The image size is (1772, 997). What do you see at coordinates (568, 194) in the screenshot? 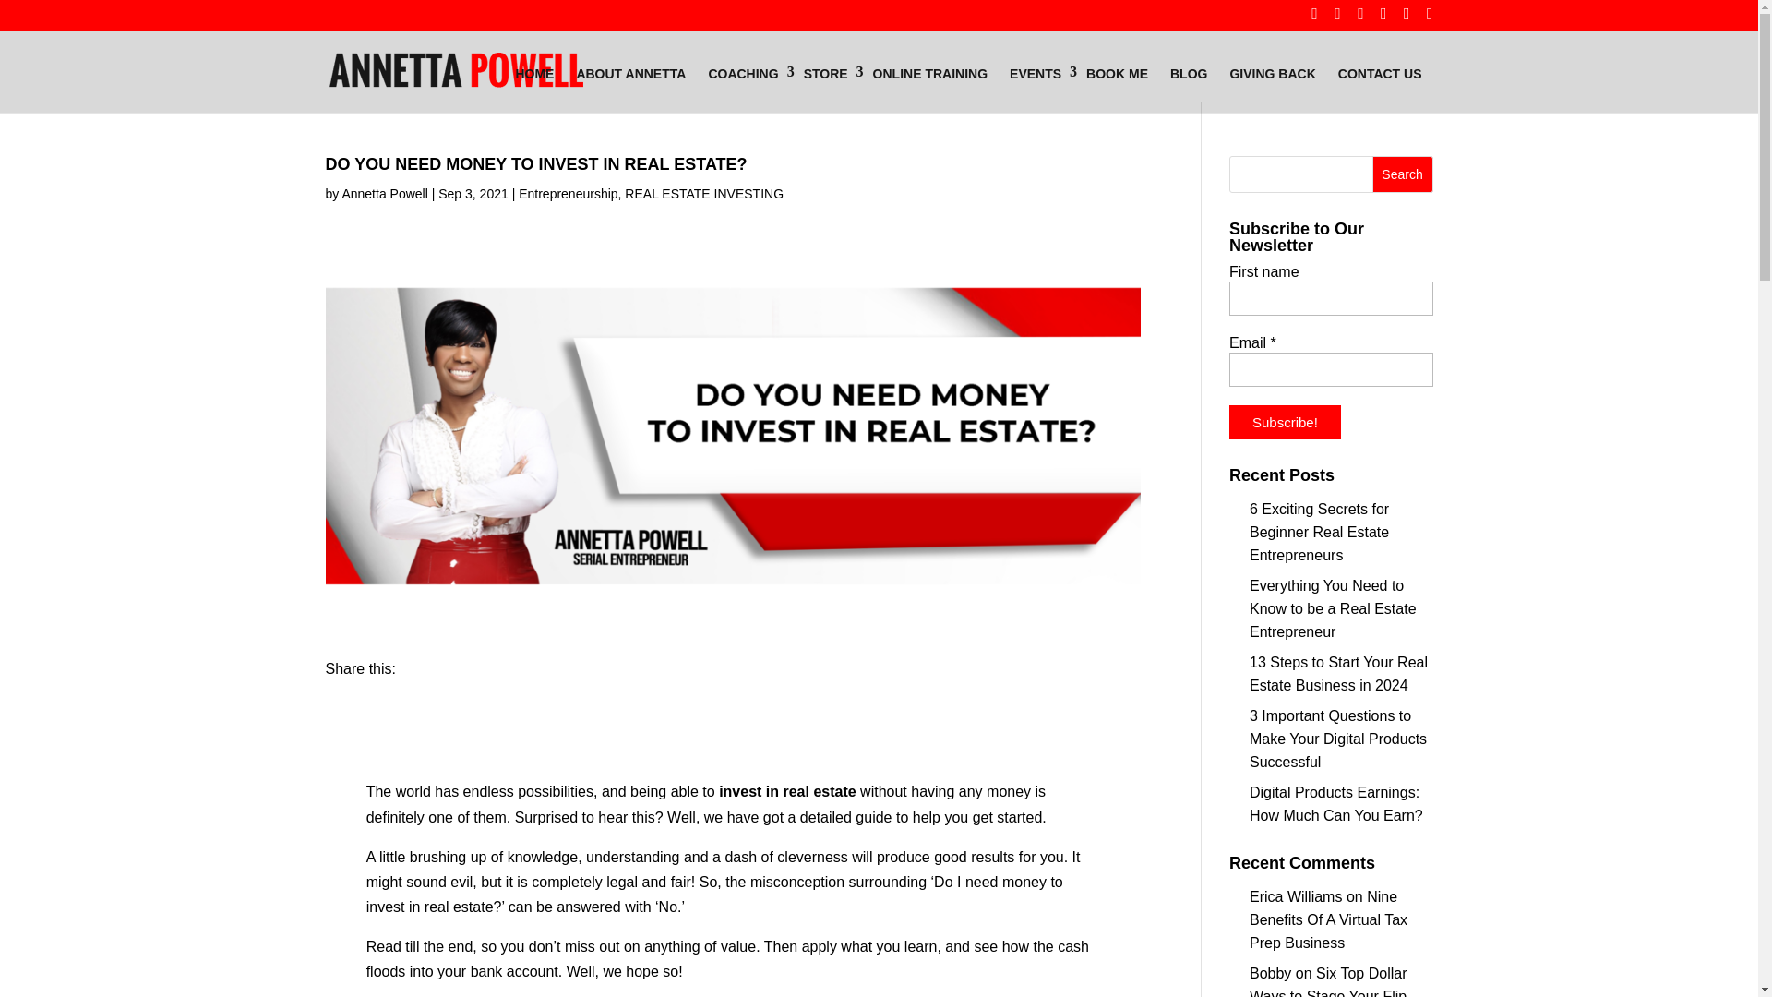
I see `Entrepreneurship` at bounding box center [568, 194].